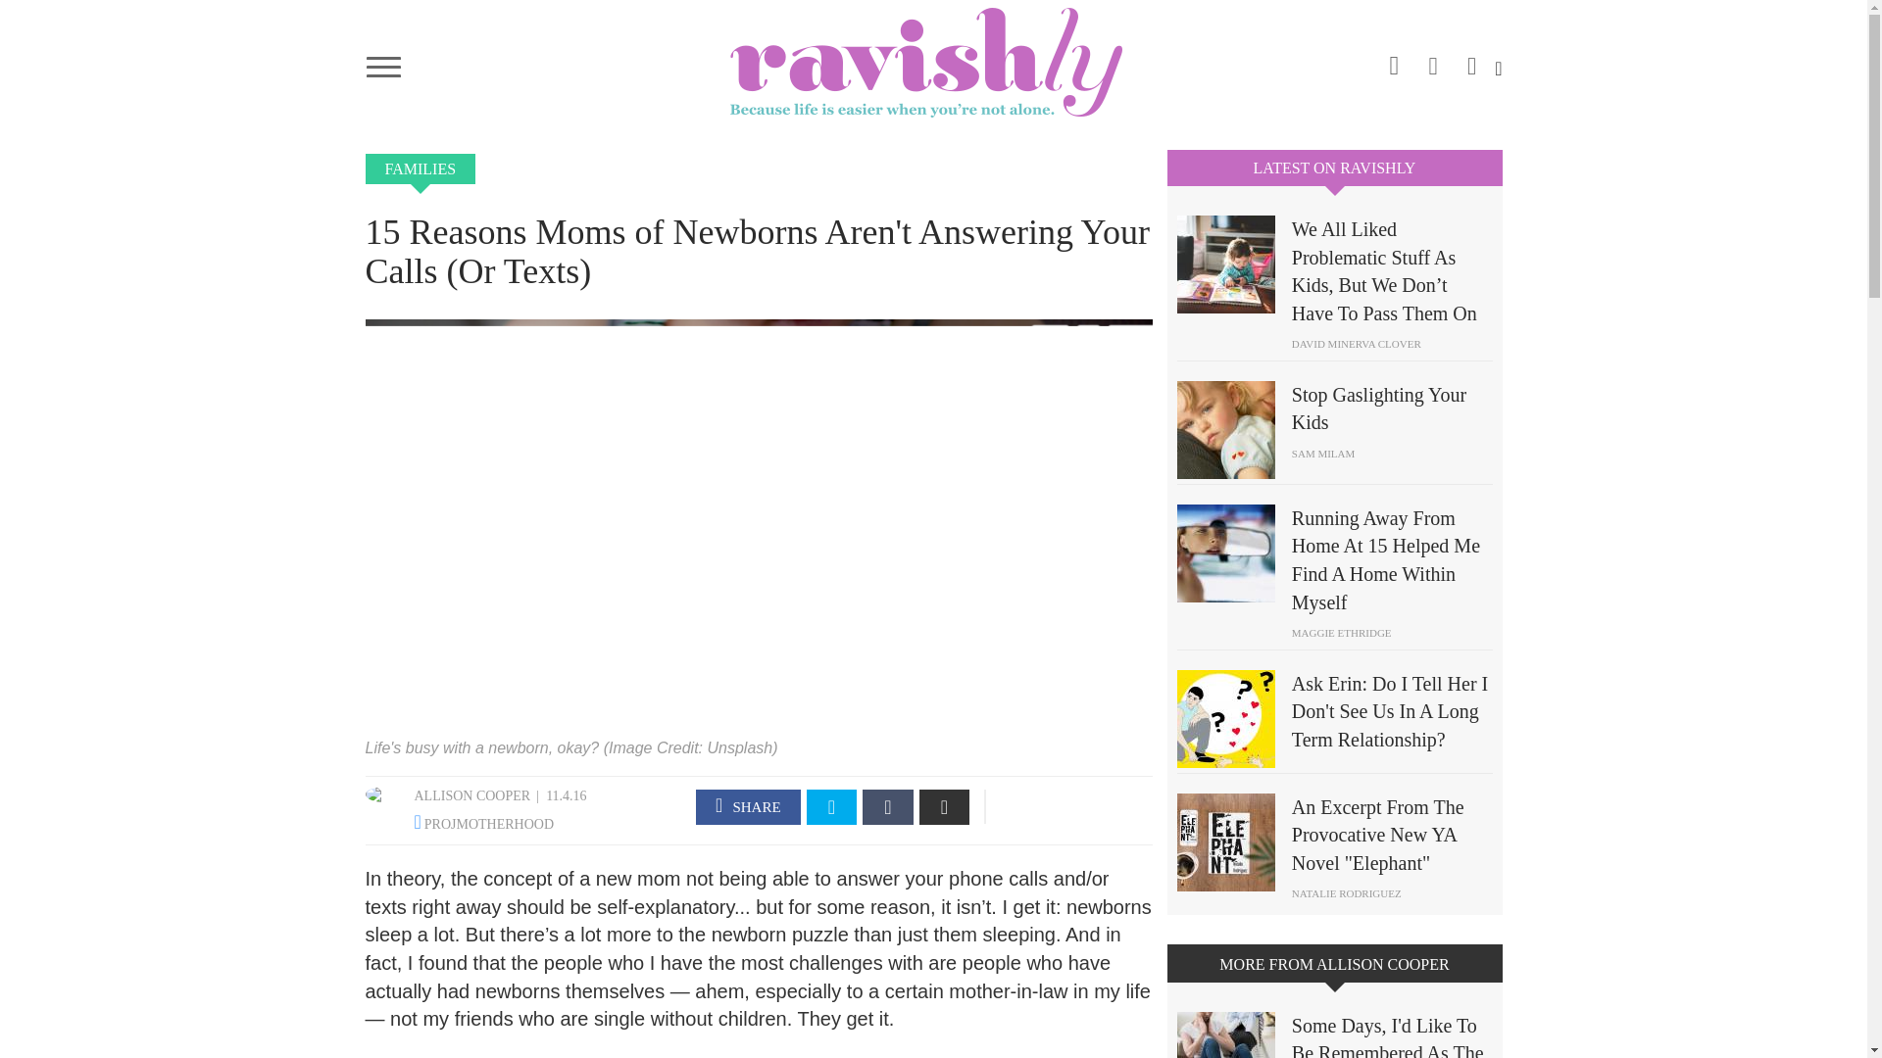  I want to click on facebook, so click(1433, 59).